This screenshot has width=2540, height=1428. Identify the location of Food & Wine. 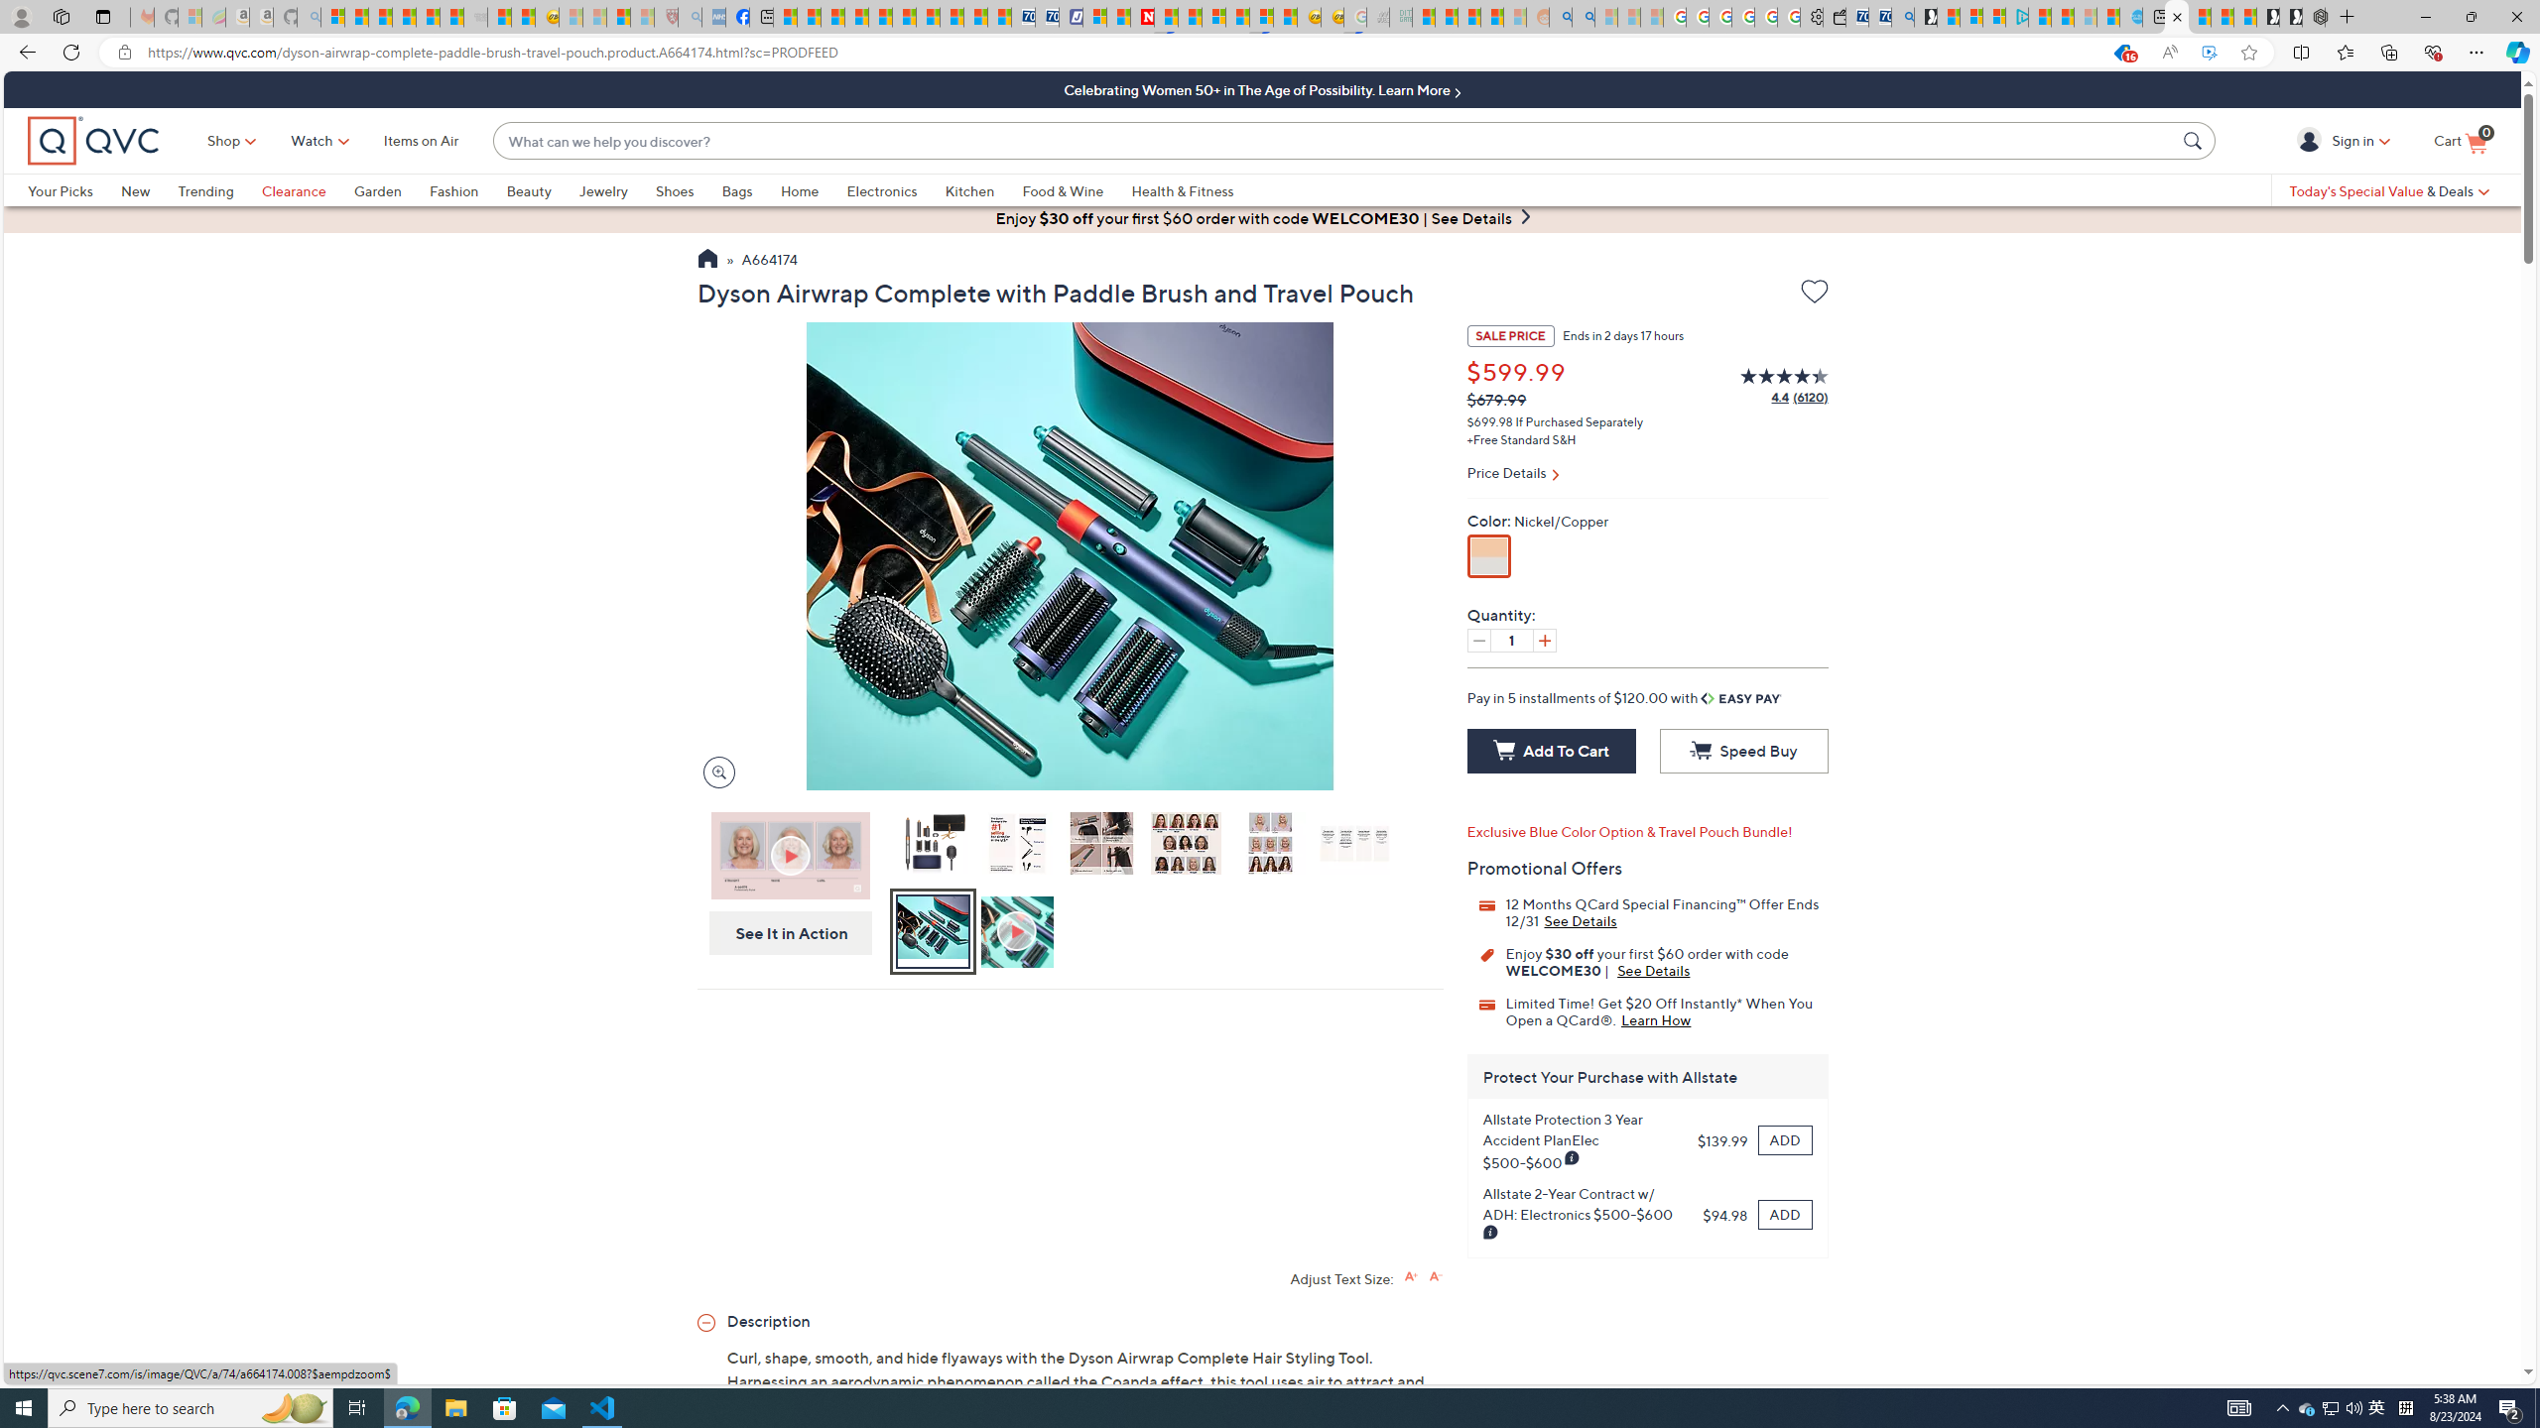
(1077, 190).